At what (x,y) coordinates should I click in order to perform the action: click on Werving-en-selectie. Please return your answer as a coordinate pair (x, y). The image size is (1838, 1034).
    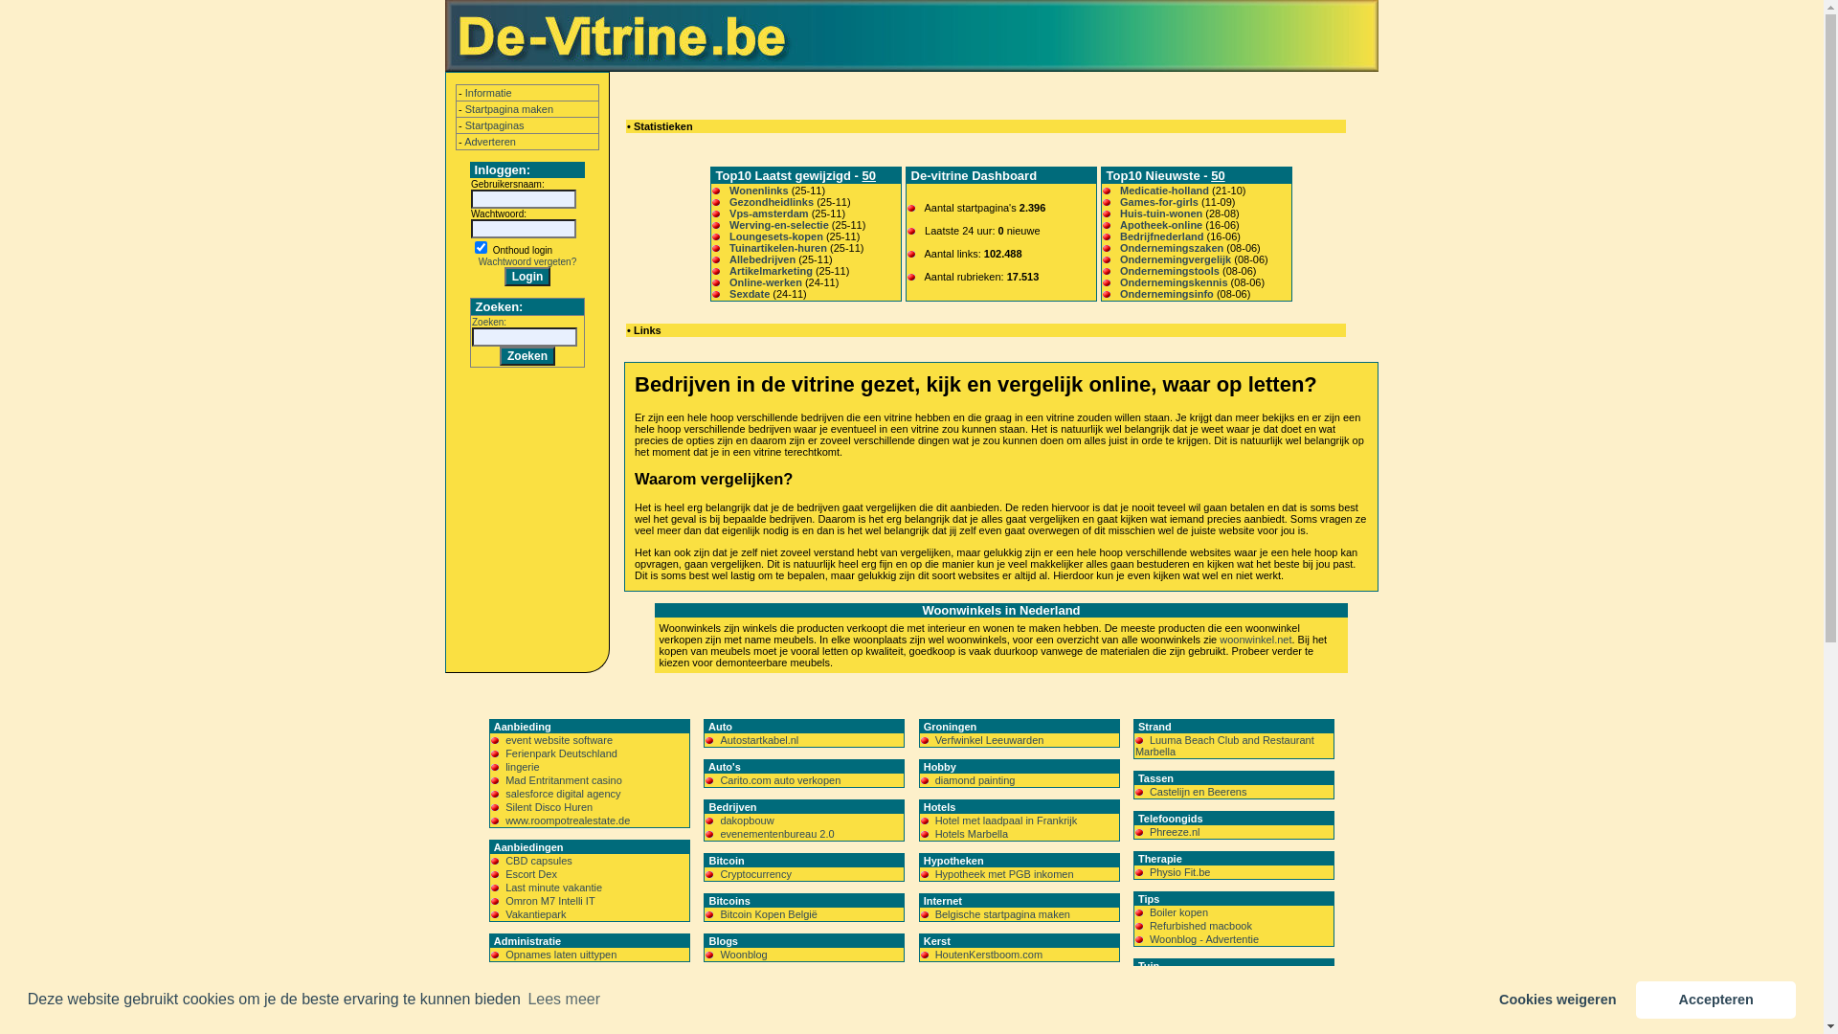
    Looking at the image, I should click on (779, 225).